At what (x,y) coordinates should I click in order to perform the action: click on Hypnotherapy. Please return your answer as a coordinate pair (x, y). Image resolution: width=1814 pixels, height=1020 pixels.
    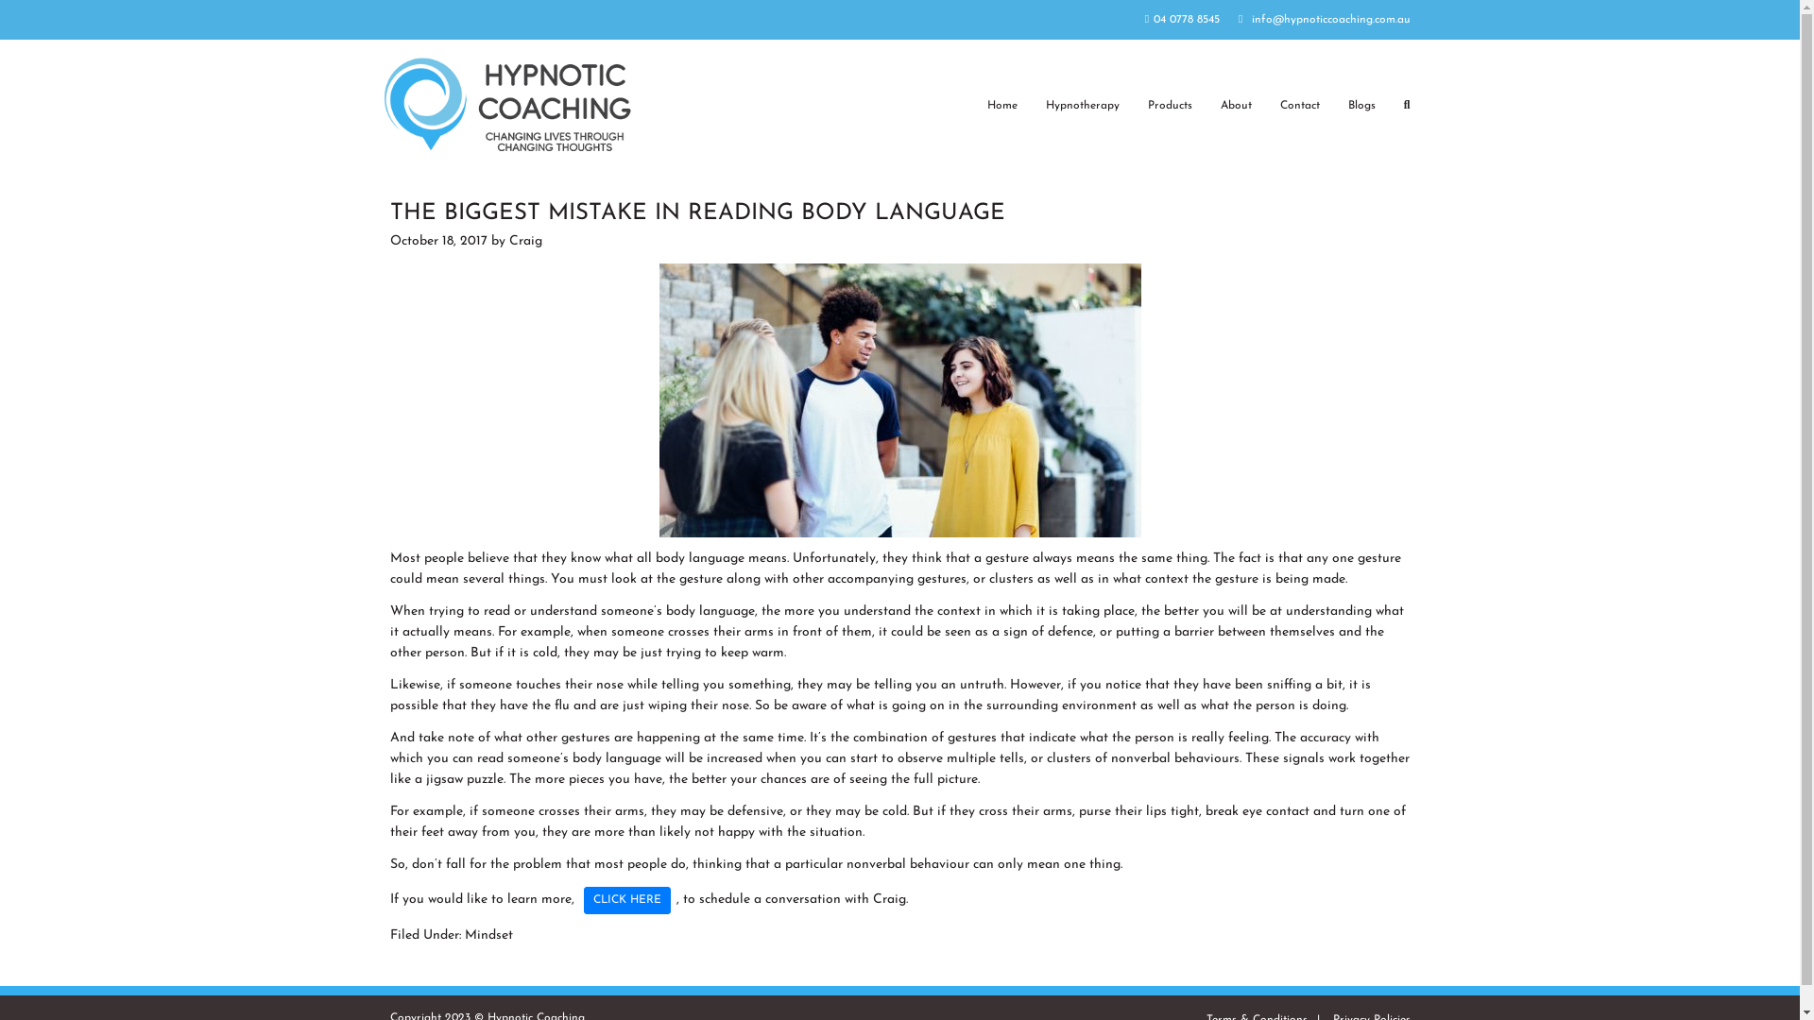
    Looking at the image, I should click on (1083, 107).